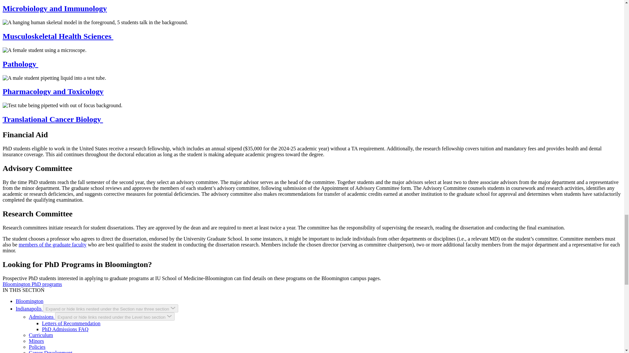 The image size is (629, 353). I want to click on Bloomington, so click(29, 301).